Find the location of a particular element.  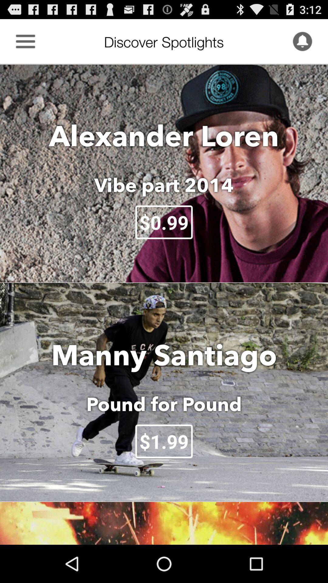

select the app below the manny santiago is located at coordinates (164, 404).